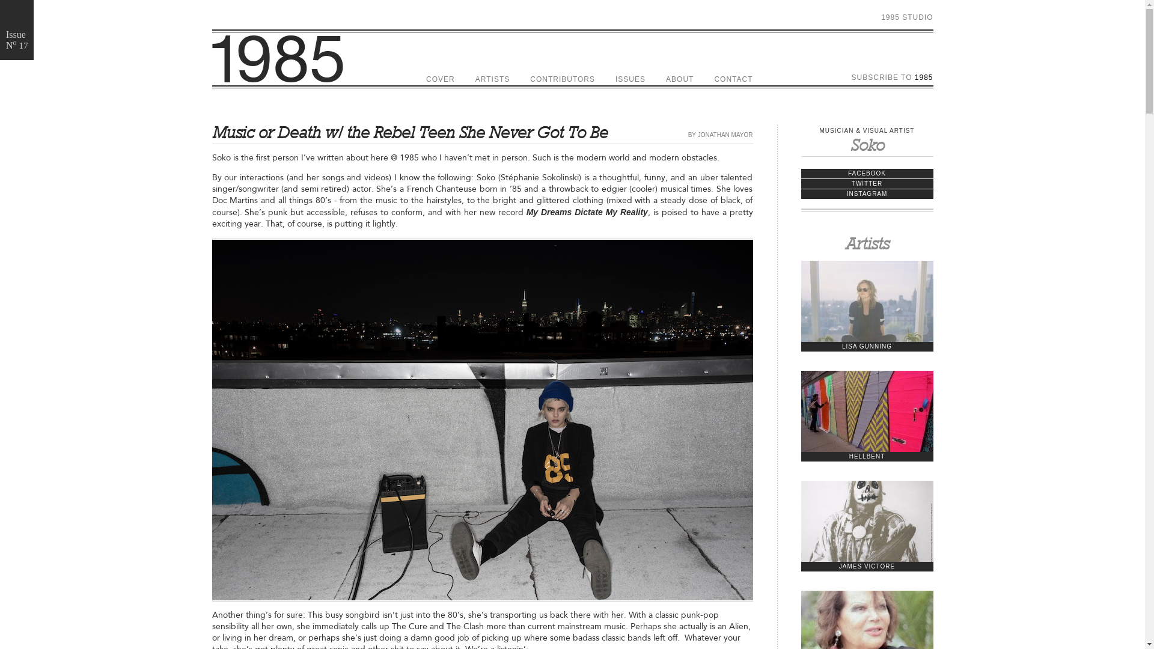 The height and width of the screenshot is (649, 1154). Describe the element at coordinates (733, 79) in the screenshot. I see `CONTACT` at that location.